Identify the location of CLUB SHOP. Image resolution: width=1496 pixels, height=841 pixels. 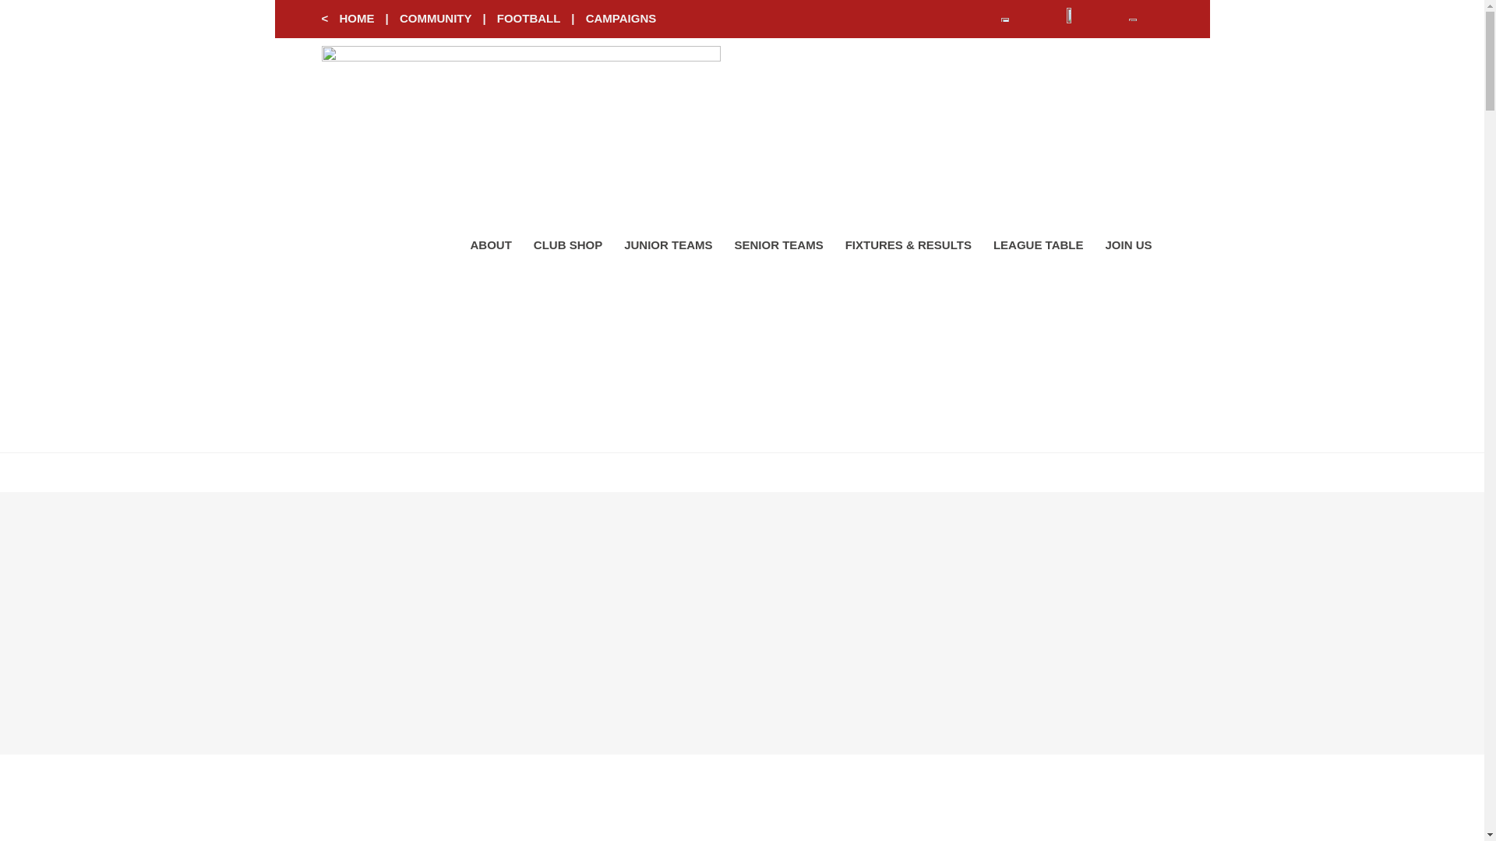
(567, 245).